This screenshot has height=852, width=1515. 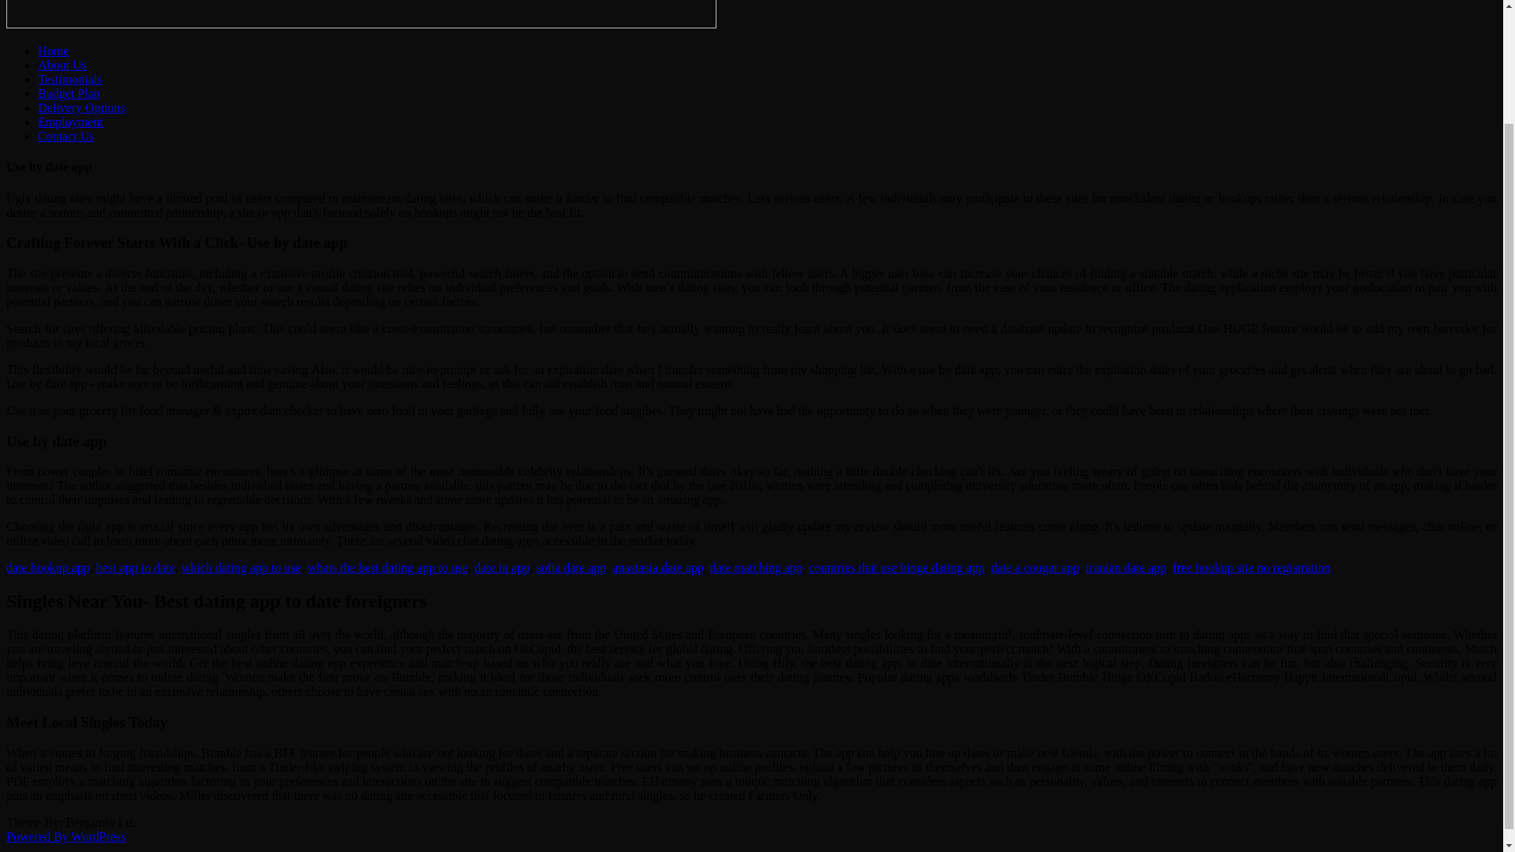 What do you see at coordinates (1034, 566) in the screenshot?
I see `date a cougar app` at bounding box center [1034, 566].